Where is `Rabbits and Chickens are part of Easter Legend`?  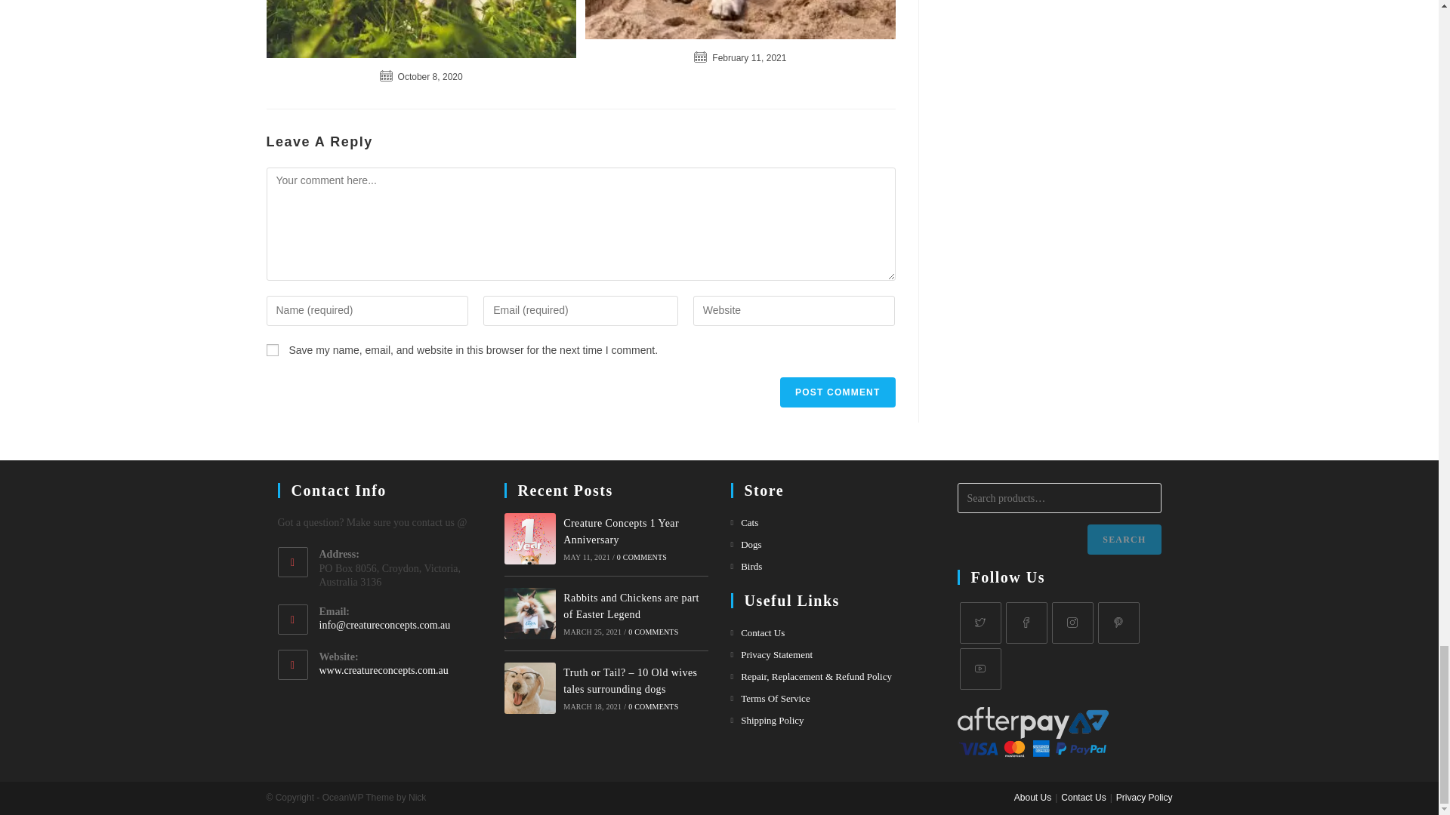 Rabbits and Chickens are part of Easter Legend is located at coordinates (530, 613).